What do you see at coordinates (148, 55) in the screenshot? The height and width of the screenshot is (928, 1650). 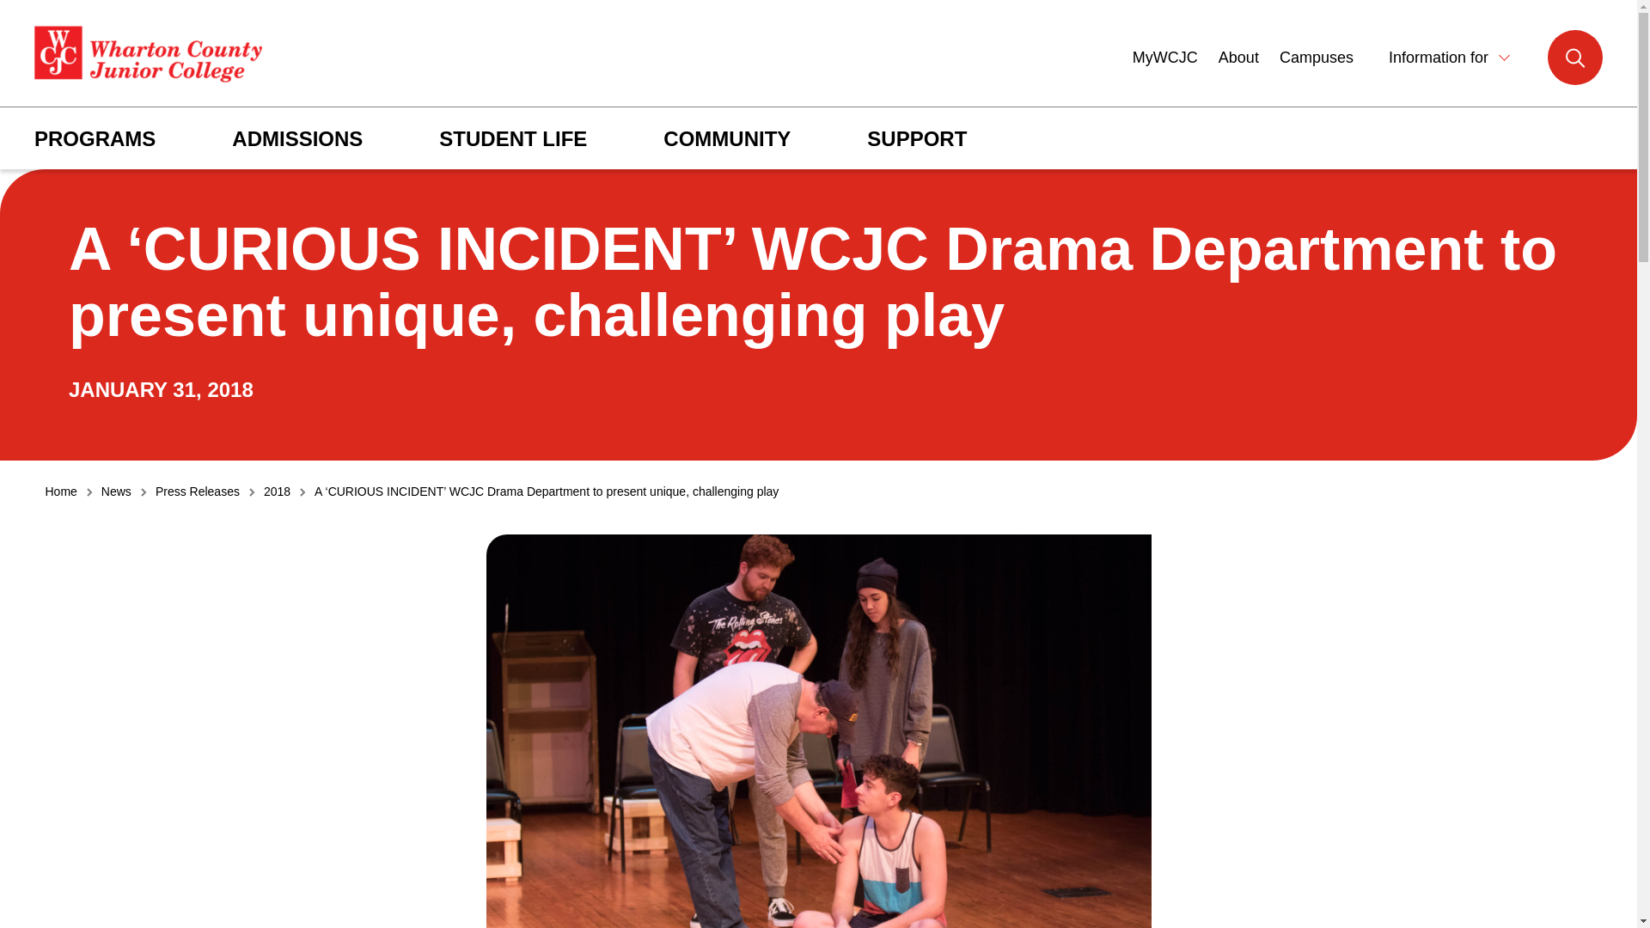 I see `Wharton - home page` at bounding box center [148, 55].